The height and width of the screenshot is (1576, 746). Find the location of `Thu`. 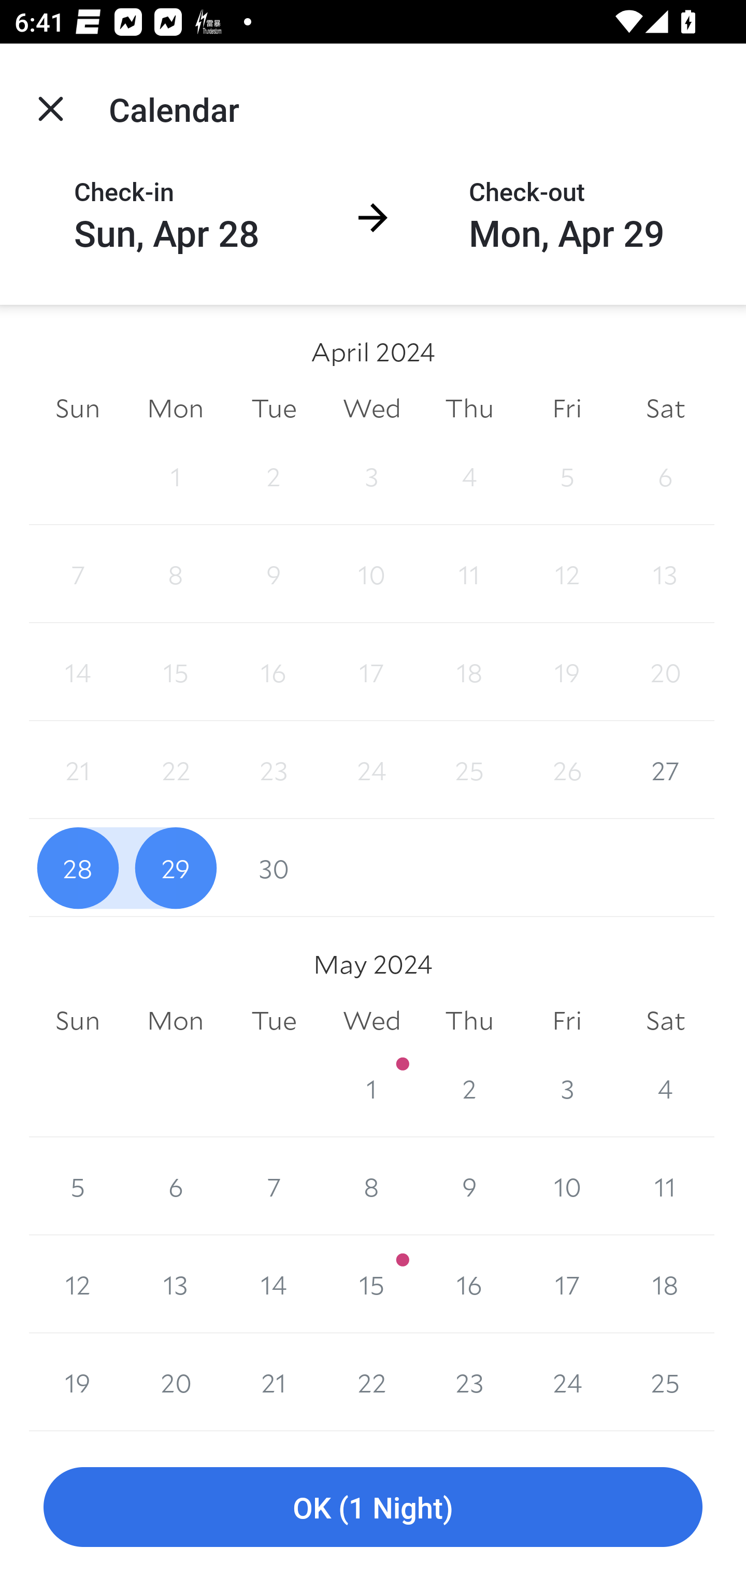

Thu is located at coordinates (469, 1021).